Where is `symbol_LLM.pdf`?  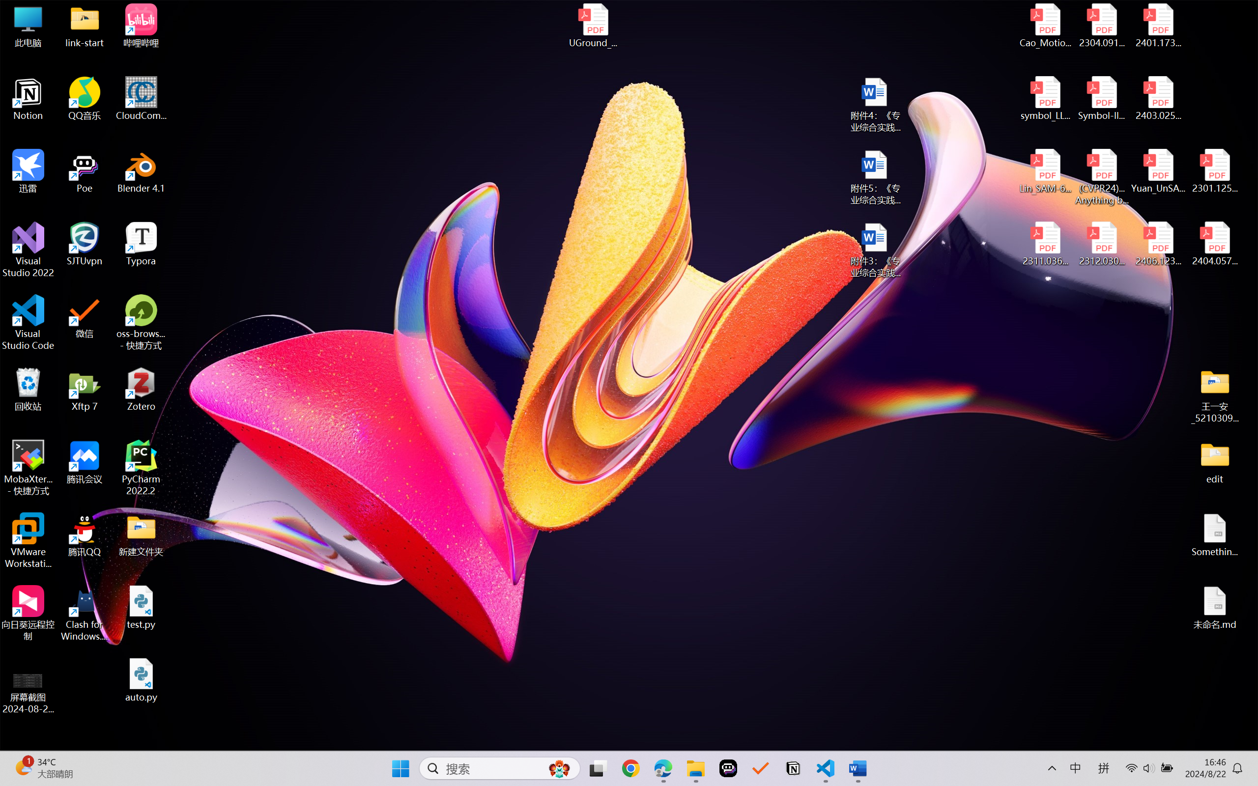
symbol_LLM.pdf is located at coordinates (1046, 99).